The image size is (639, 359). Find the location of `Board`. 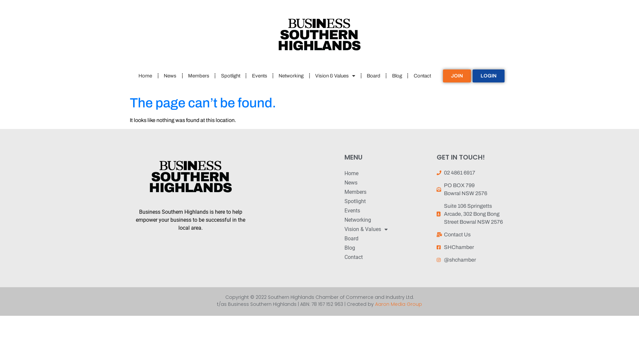

Board is located at coordinates (387, 239).